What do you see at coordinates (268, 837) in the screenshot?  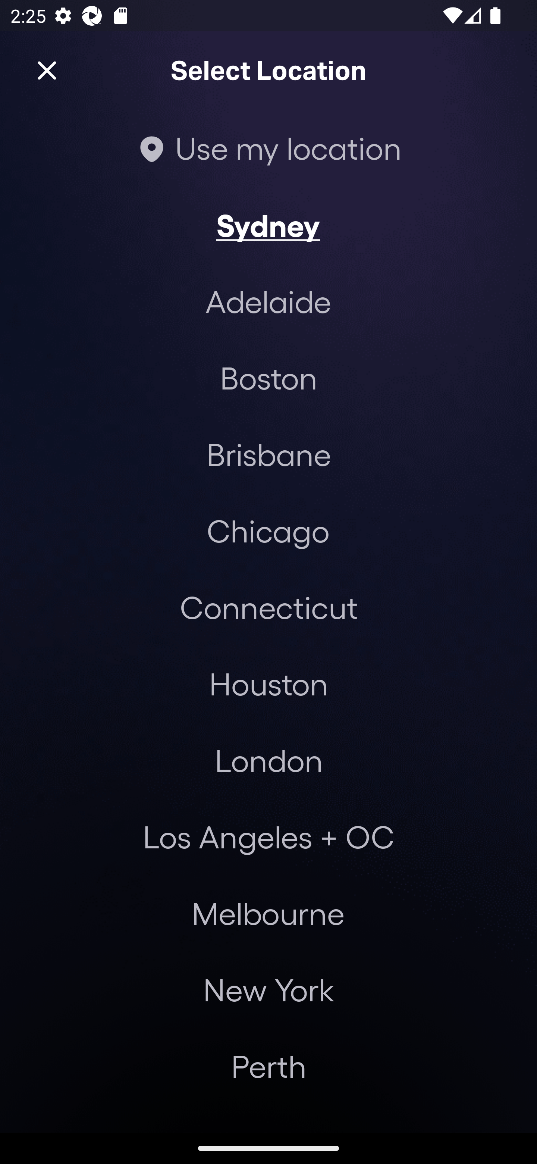 I see `Los Angeles + OC` at bounding box center [268, 837].